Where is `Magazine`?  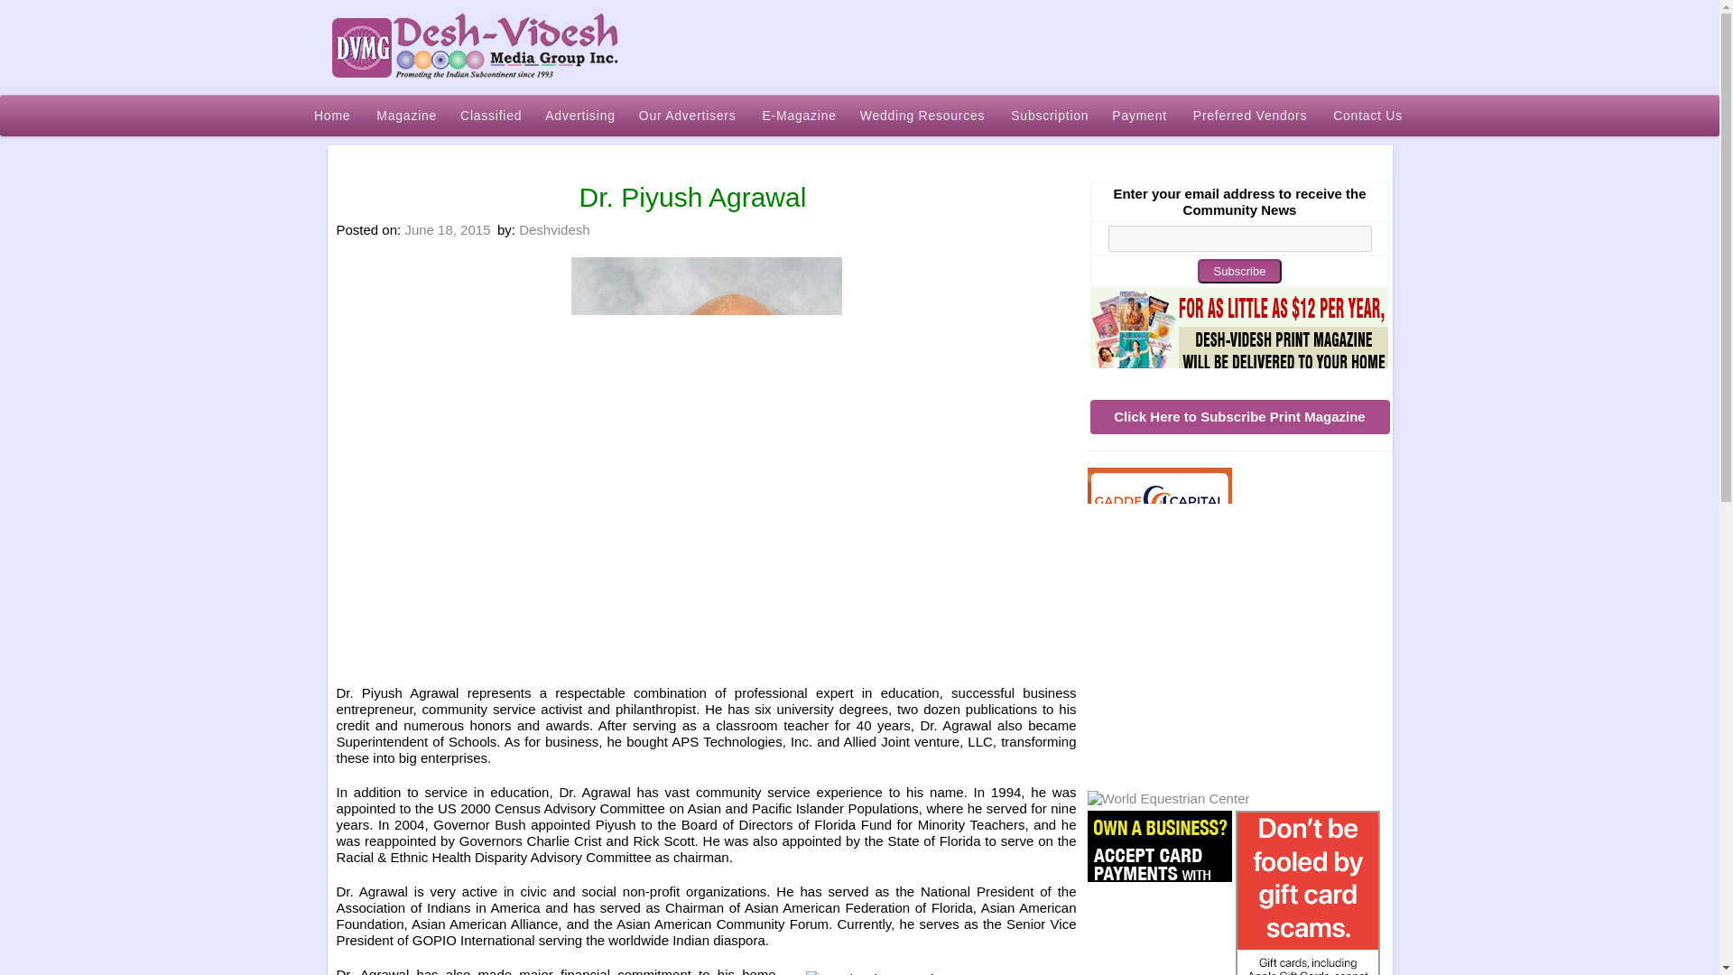 Magazine is located at coordinates (406, 116).